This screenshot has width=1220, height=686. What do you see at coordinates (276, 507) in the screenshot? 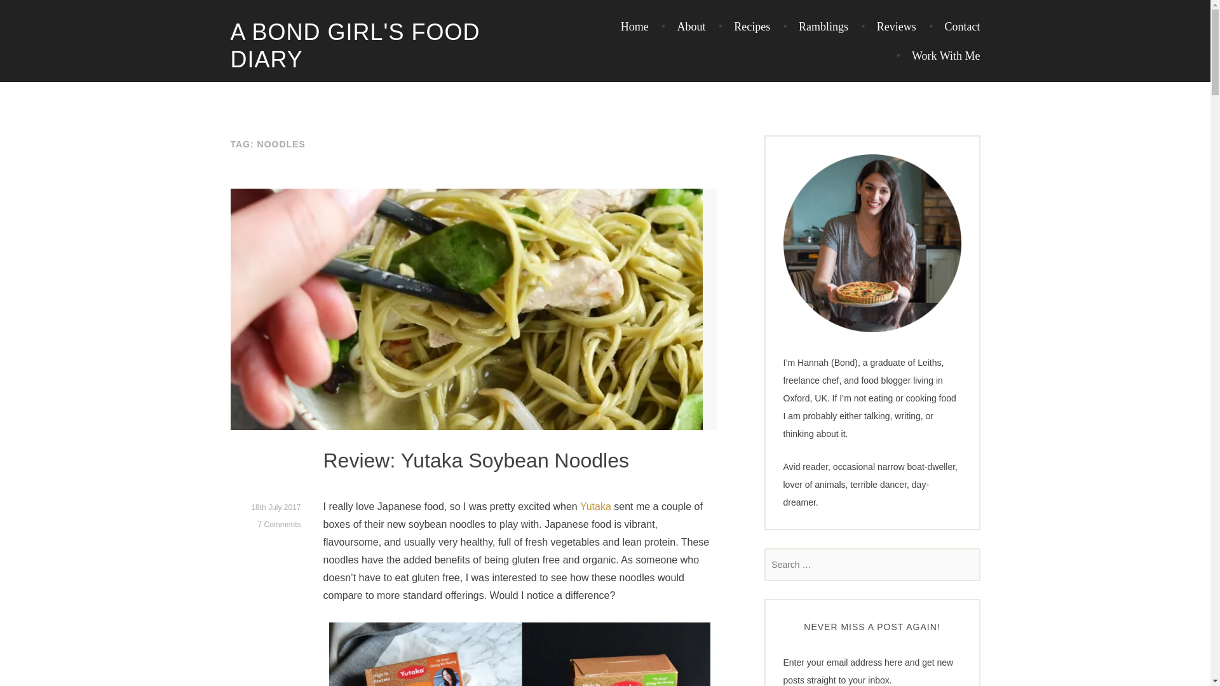
I see `18th July 2017` at bounding box center [276, 507].